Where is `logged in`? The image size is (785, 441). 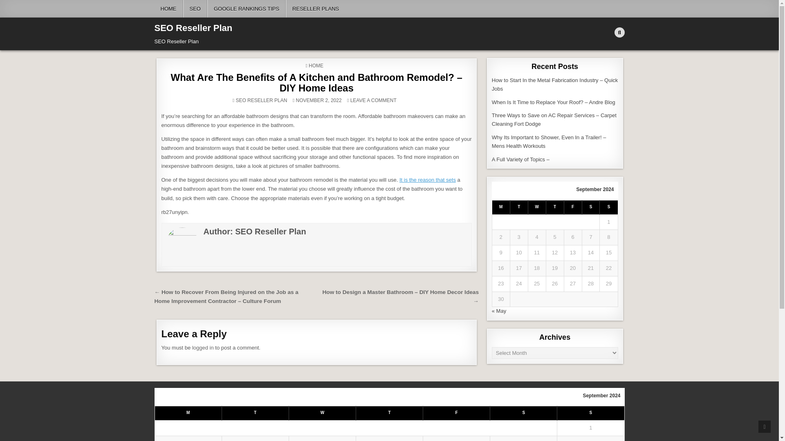 logged in is located at coordinates (203, 347).